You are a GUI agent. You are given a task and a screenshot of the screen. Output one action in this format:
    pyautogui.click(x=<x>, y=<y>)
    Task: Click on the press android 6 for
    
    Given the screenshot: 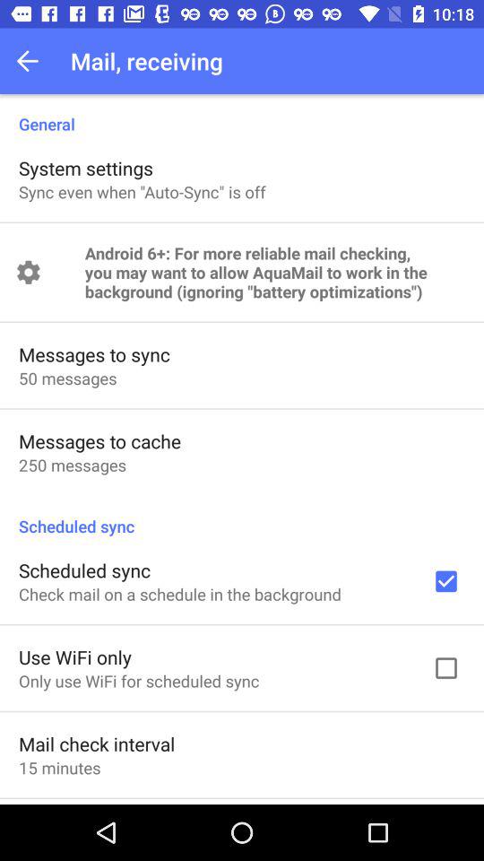 What is the action you would take?
    pyautogui.click(x=274, y=273)
    